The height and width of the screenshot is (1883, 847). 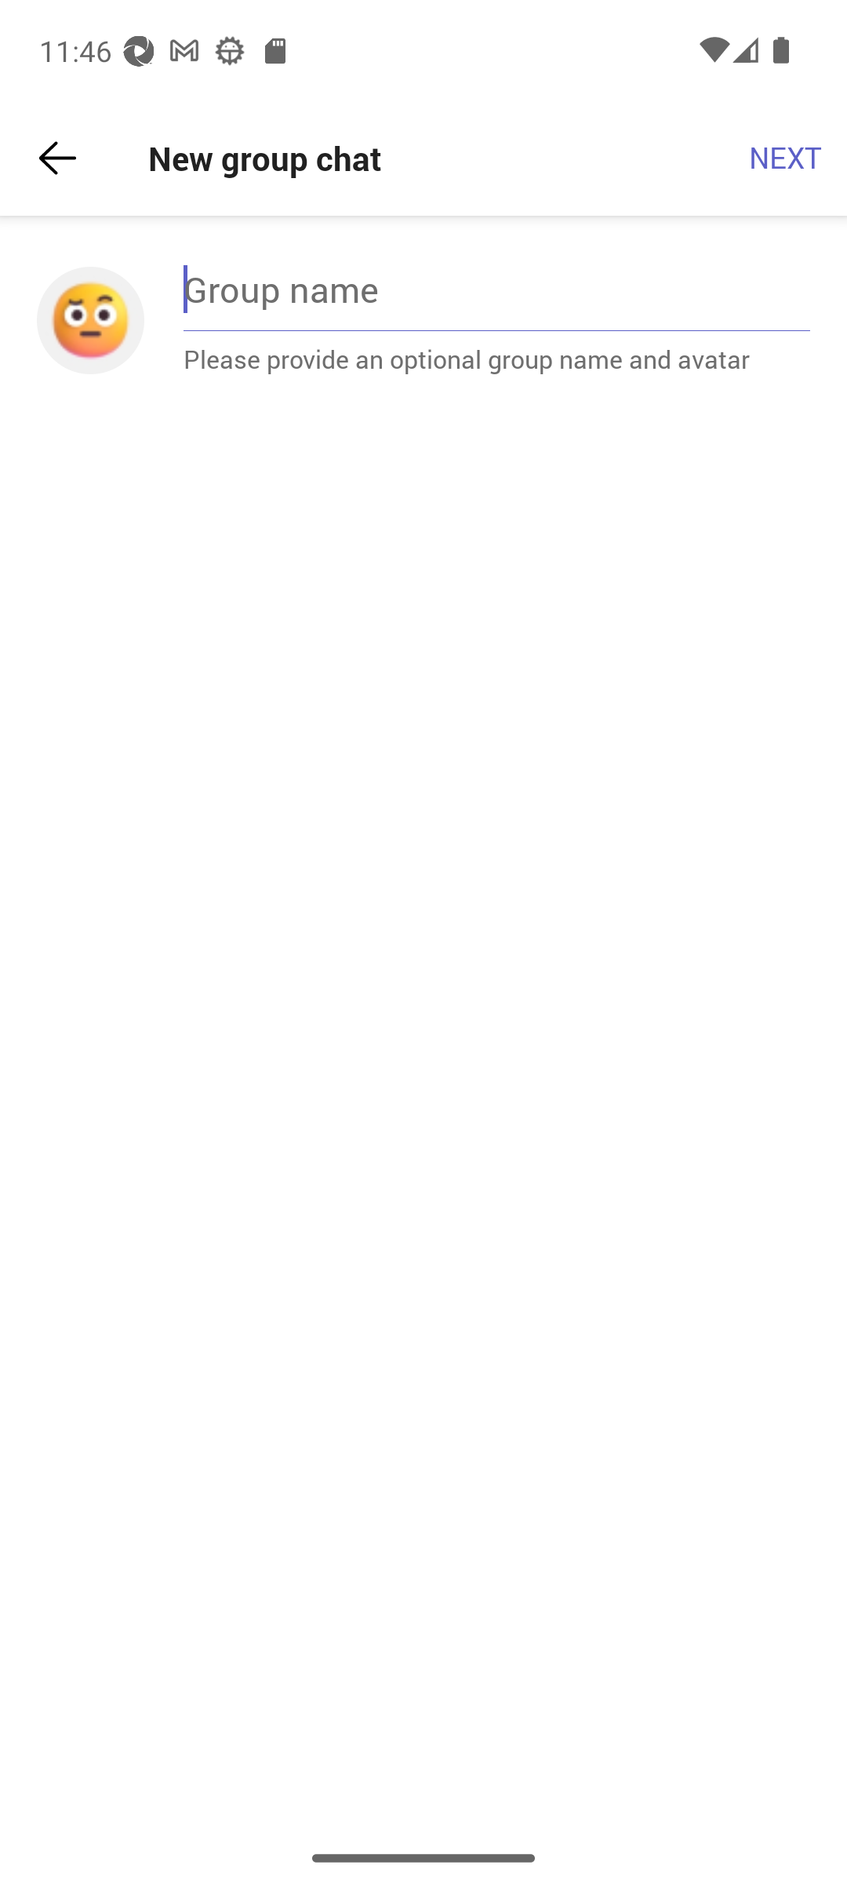 What do you see at coordinates (496, 289) in the screenshot?
I see `Group name` at bounding box center [496, 289].